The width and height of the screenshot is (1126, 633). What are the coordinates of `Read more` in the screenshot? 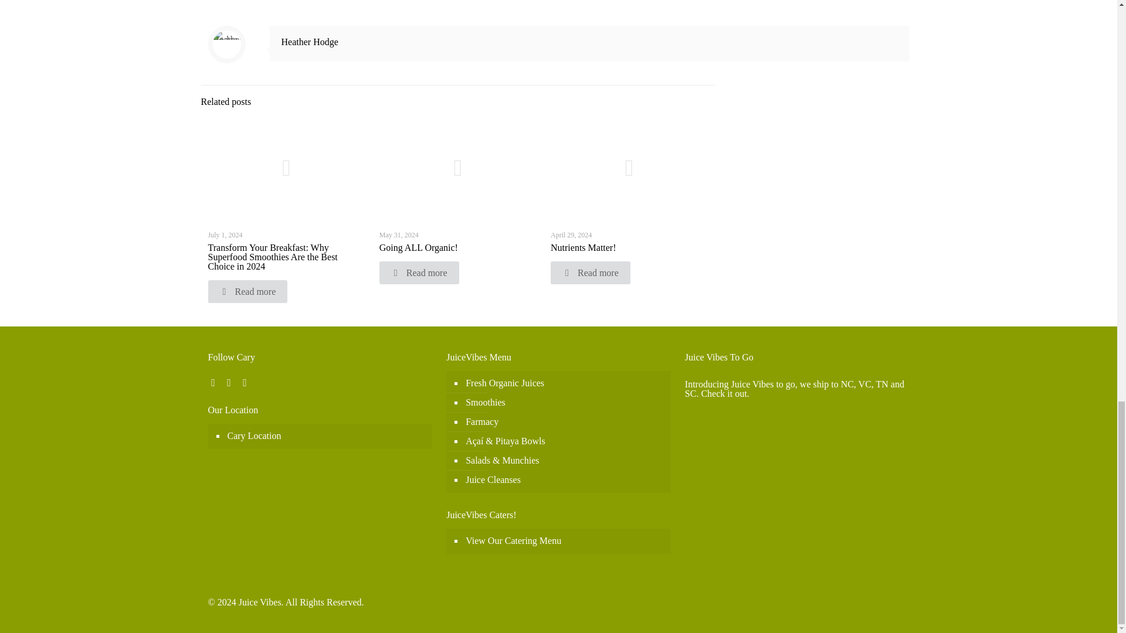 It's located at (247, 292).